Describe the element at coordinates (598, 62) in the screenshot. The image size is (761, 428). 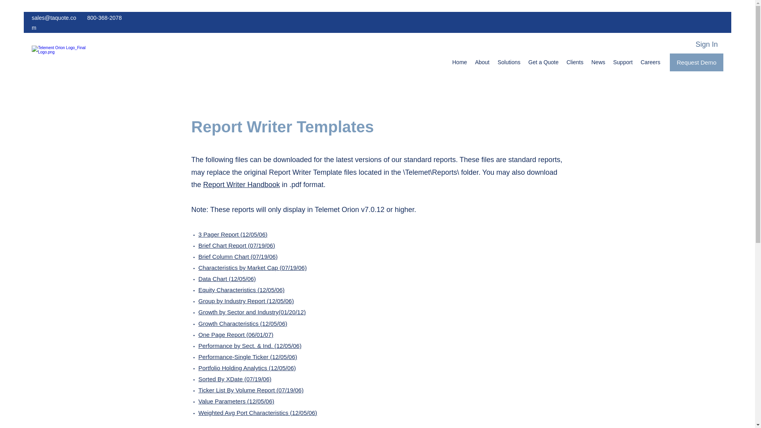
I see `News` at that location.